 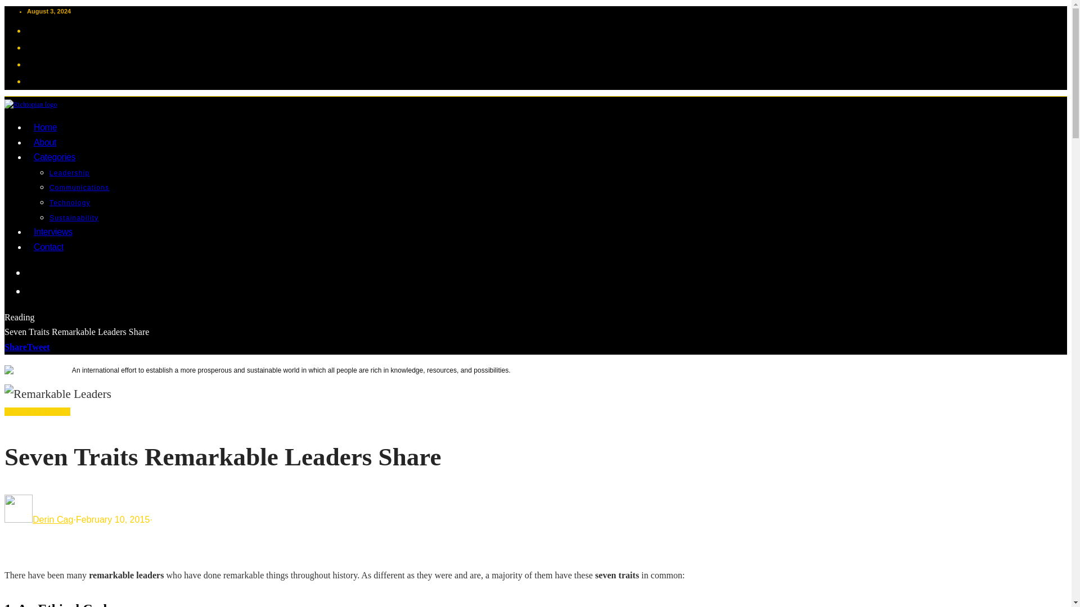 What do you see at coordinates (38, 347) in the screenshot?
I see `Tweet` at bounding box center [38, 347].